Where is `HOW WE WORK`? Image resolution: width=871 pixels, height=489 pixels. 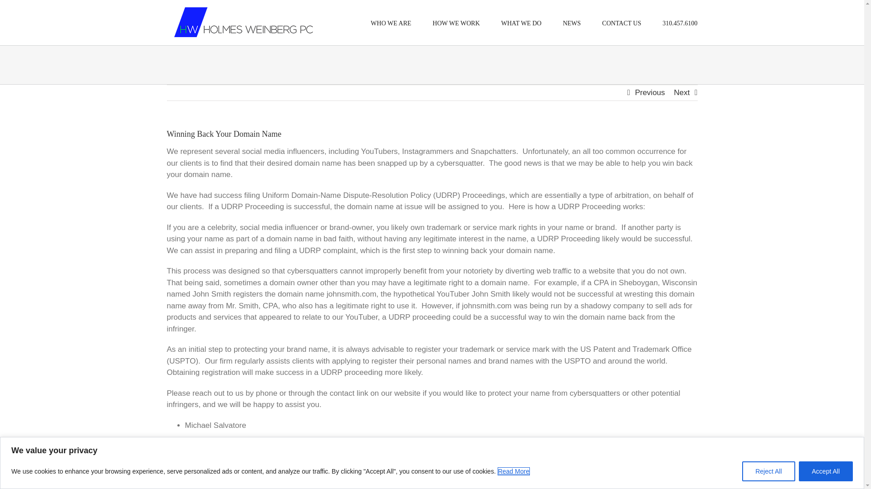
HOW WE WORK is located at coordinates (456, 23).